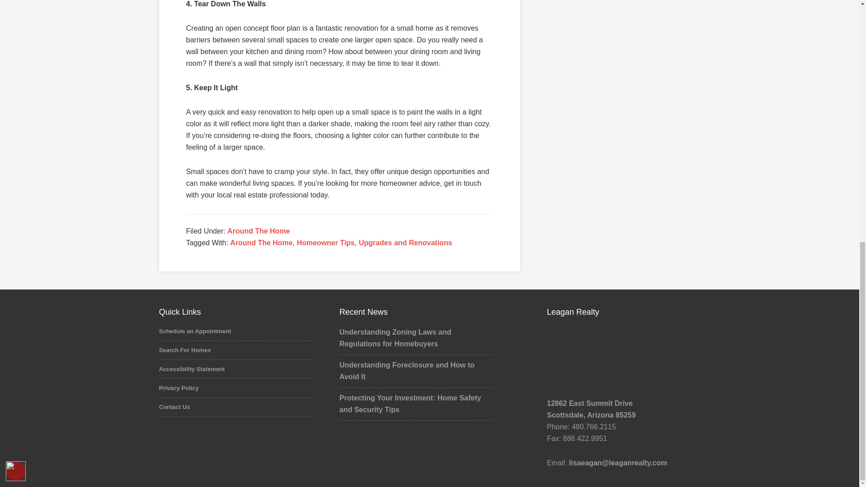 This screenshot has height=487, width=866. I want to click on Understanding Zoning Laws and Regulations for Homebuyers, so click(395, 338).